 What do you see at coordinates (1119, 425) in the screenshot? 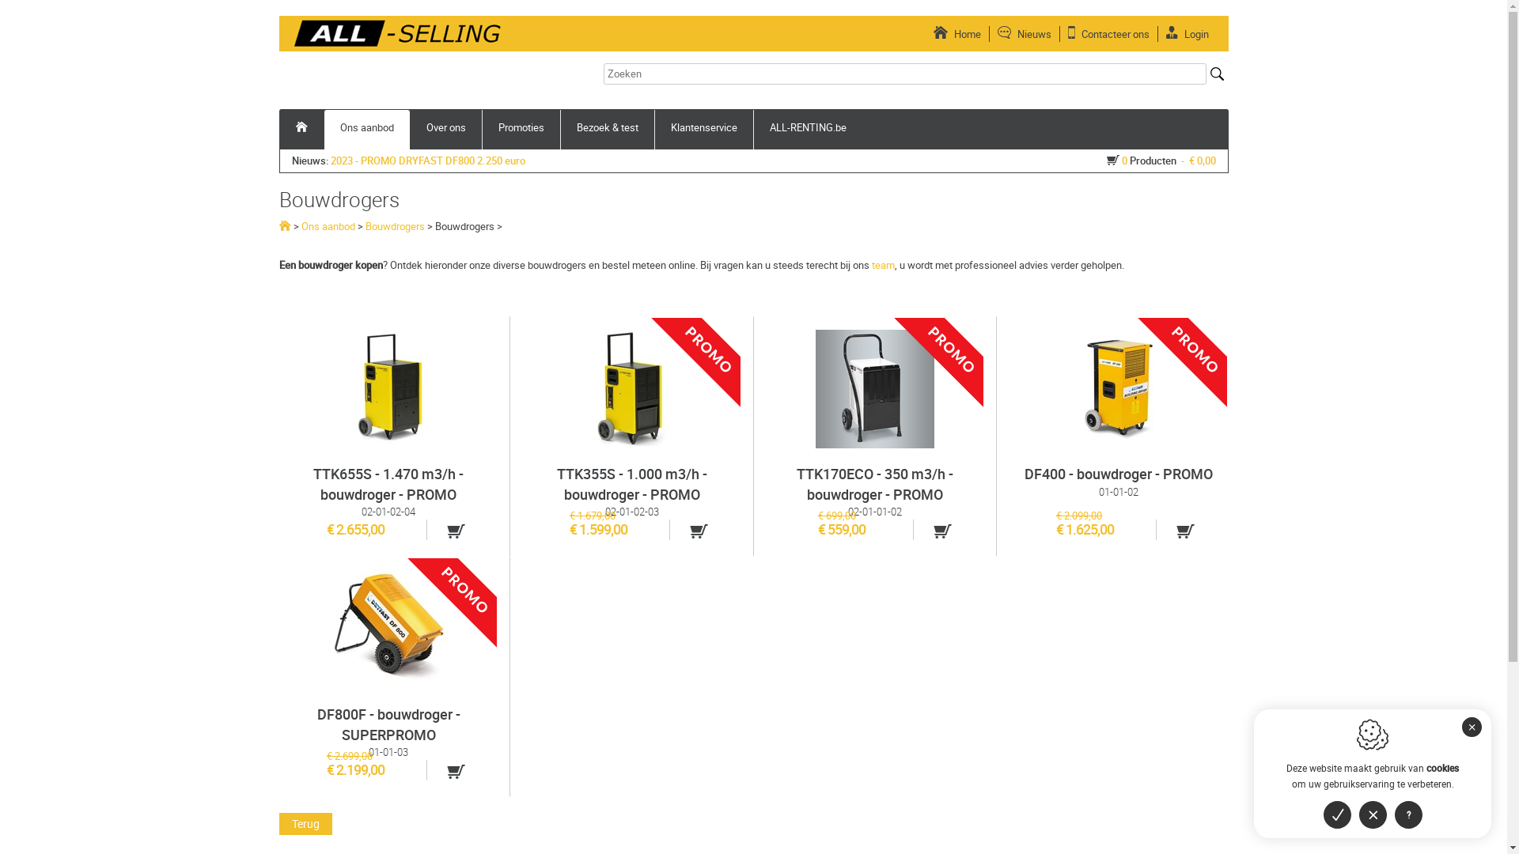
I see `DF400 - bouwdroger - PROMO
01-01-02` at bounding box center [1119, 425].